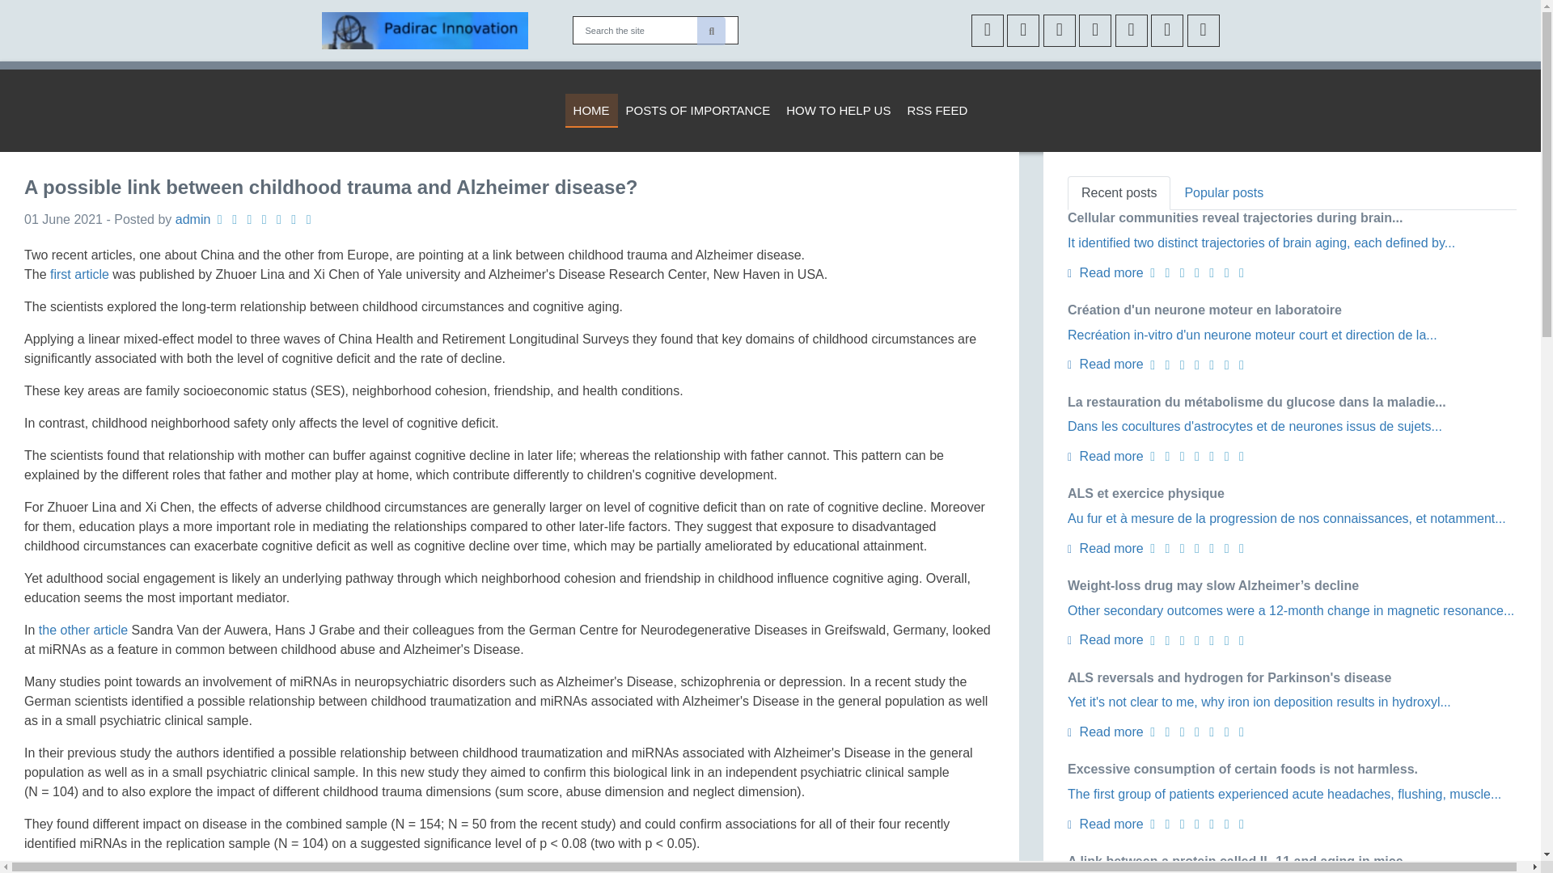 Image resolution: width=1553 pixels, height=873 pixels. Describe the element at coordinates (83, 630) in the screenshot. I see `the other article` at that location.